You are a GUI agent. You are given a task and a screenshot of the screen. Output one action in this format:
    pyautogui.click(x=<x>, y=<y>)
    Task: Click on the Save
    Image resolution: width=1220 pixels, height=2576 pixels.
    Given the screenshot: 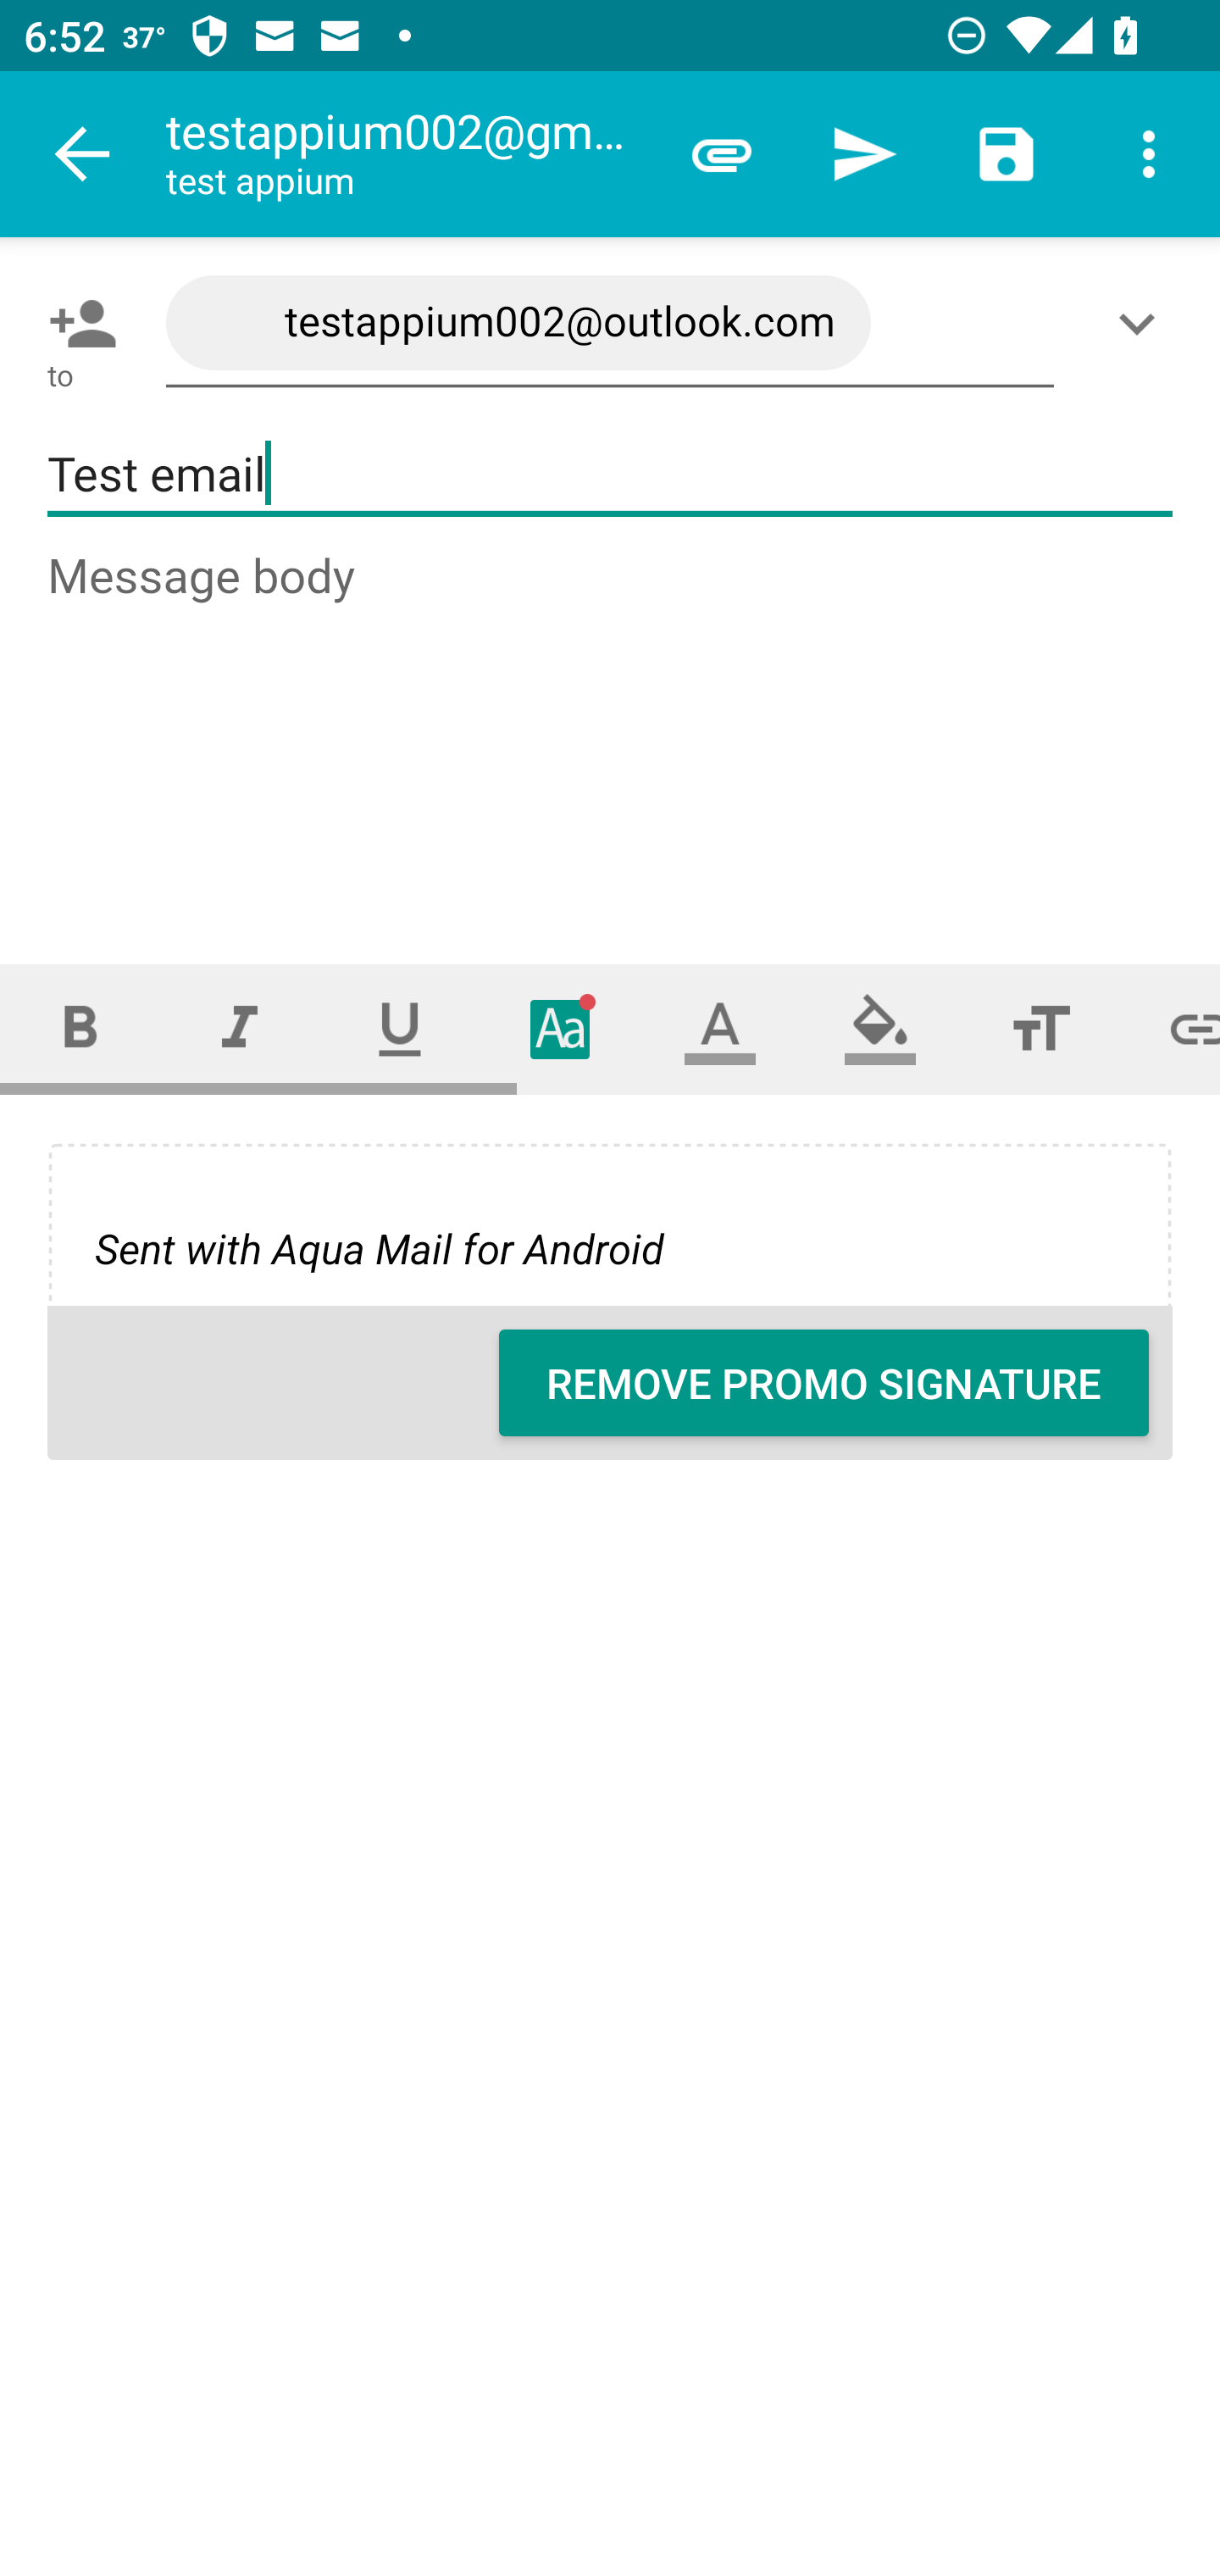 What is the action you would take?
    pyautogui.click(x=1006, y=154)
    